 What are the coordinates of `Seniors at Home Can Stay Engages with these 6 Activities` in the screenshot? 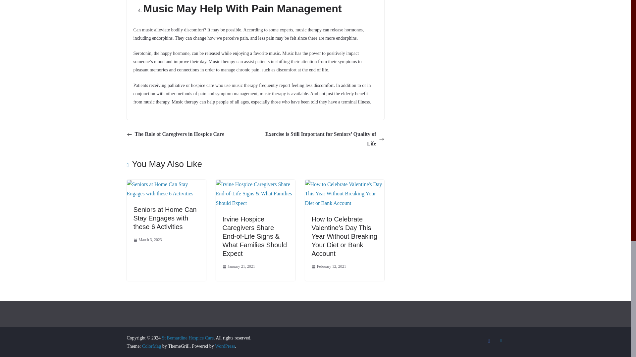 It's located at (165, 218).